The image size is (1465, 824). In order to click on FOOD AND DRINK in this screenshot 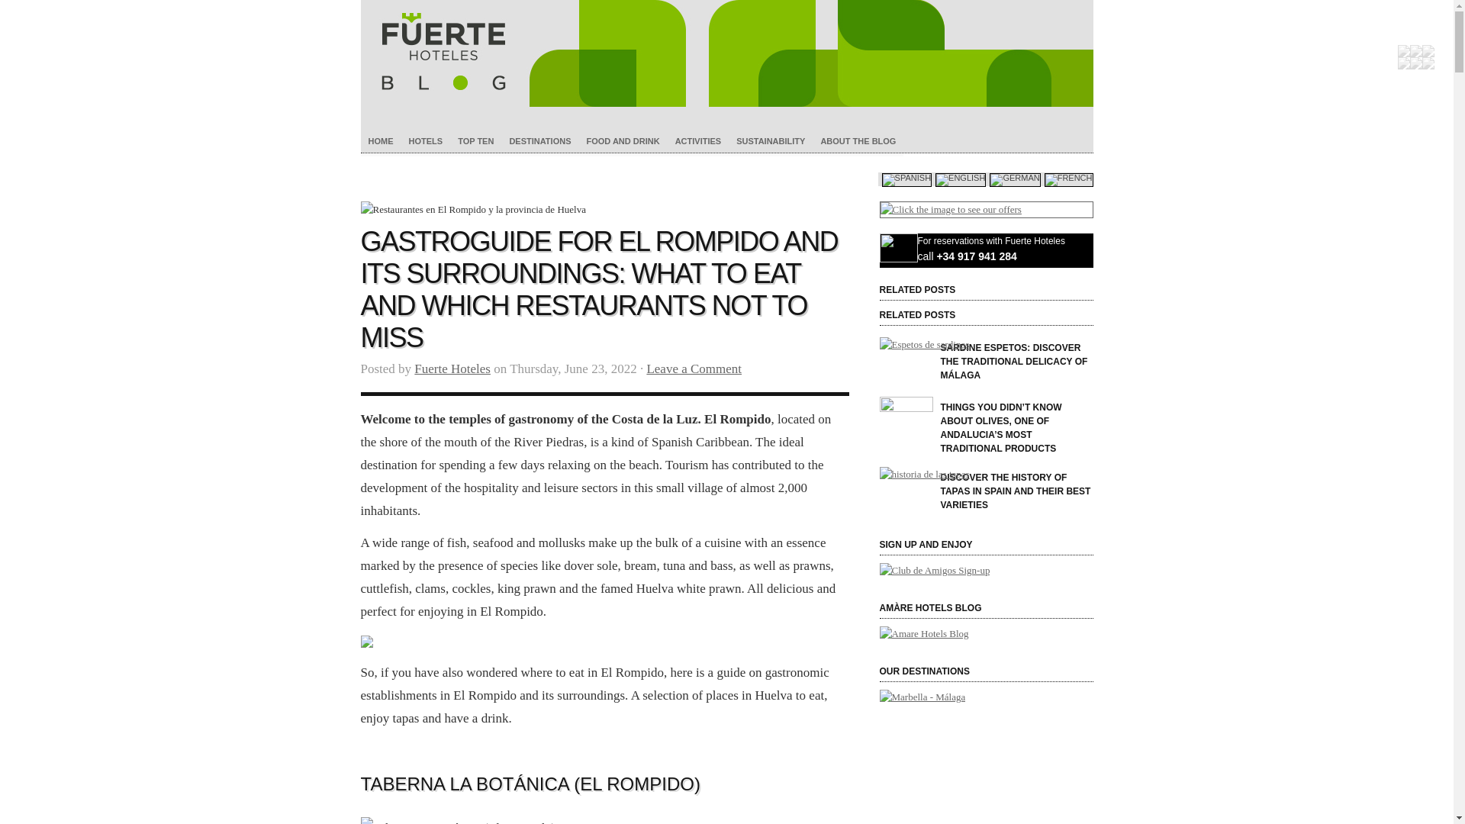, I will do `click(623, 139)`.